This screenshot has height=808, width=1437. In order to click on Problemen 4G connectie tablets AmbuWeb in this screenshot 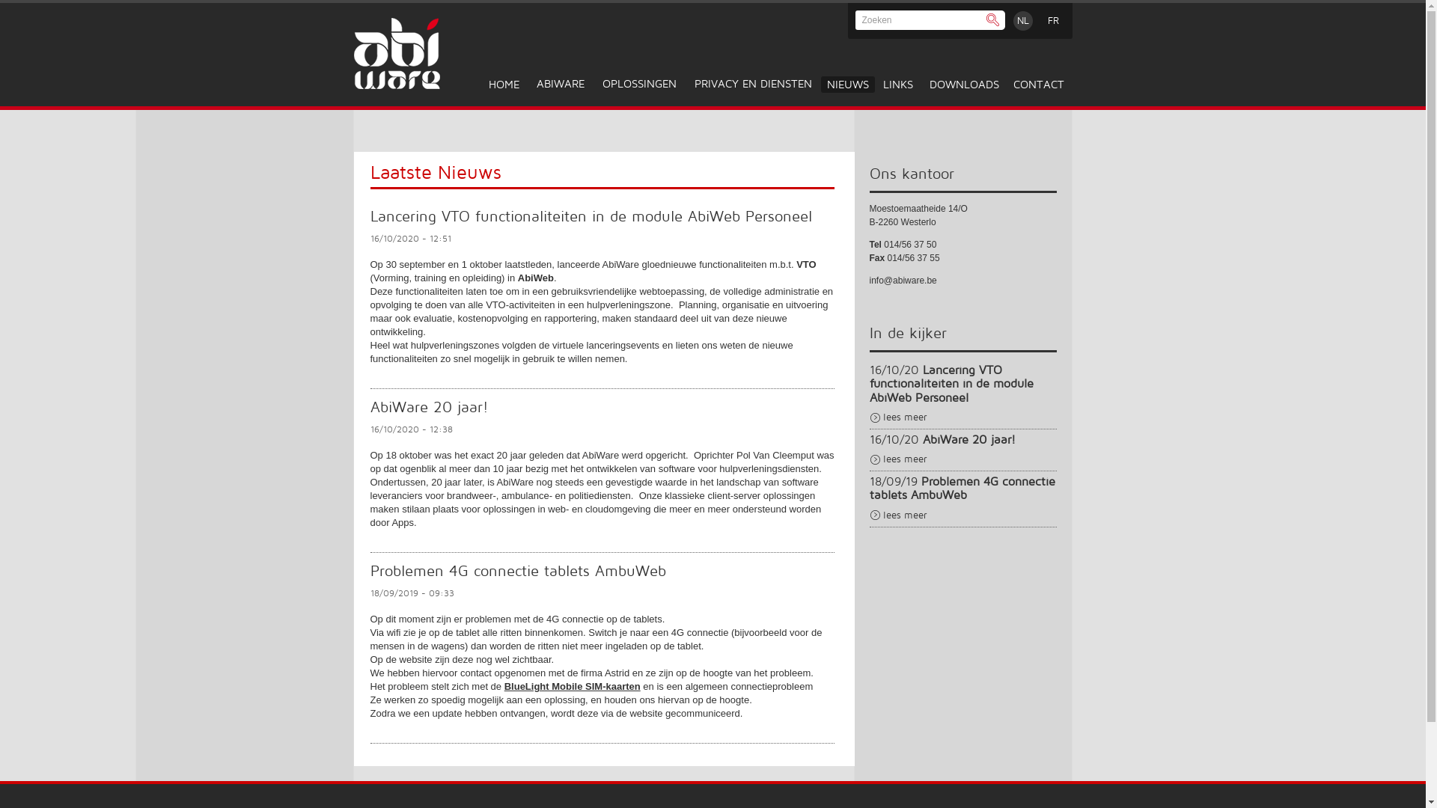, I will do `click(962, 488)`.